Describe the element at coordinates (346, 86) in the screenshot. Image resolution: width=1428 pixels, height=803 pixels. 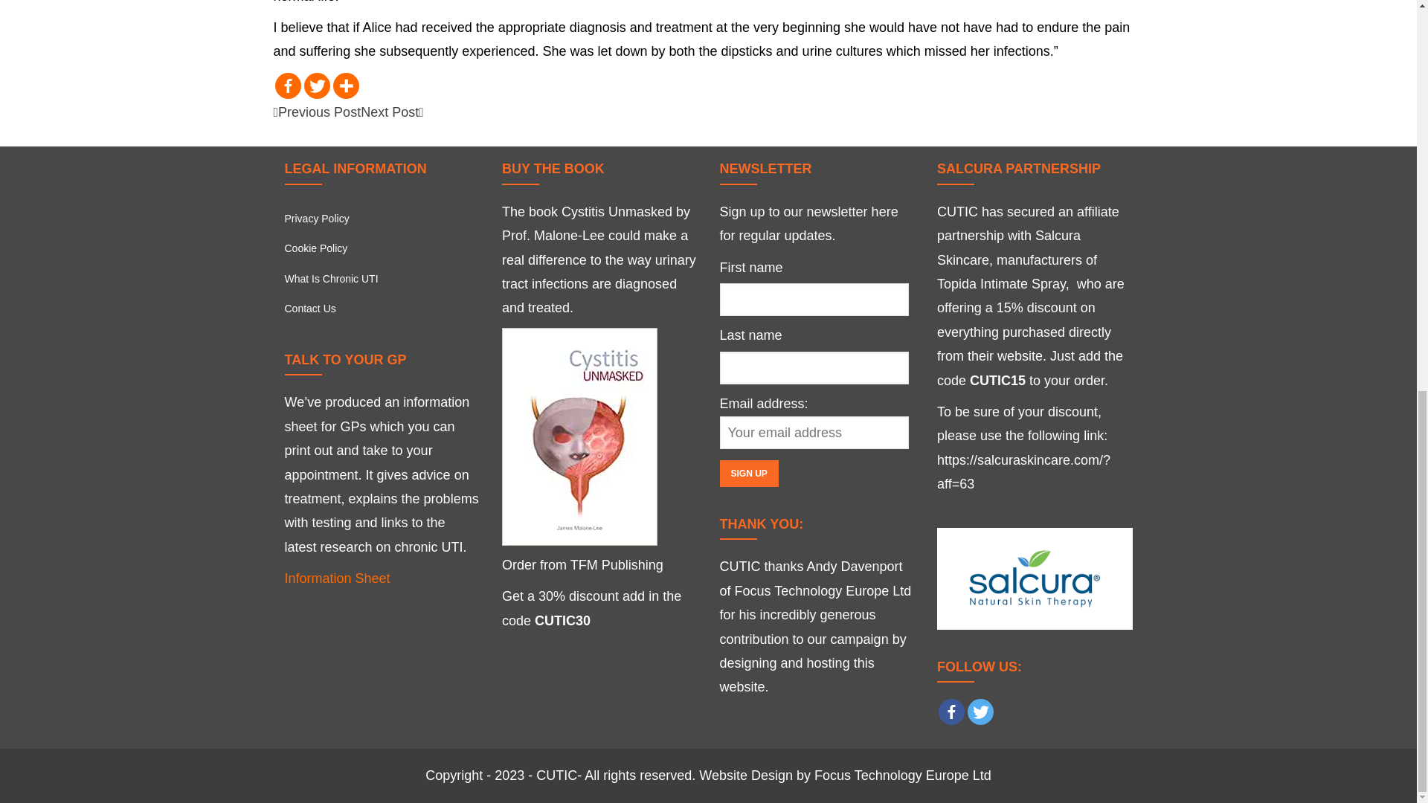
I see `More` at that location.